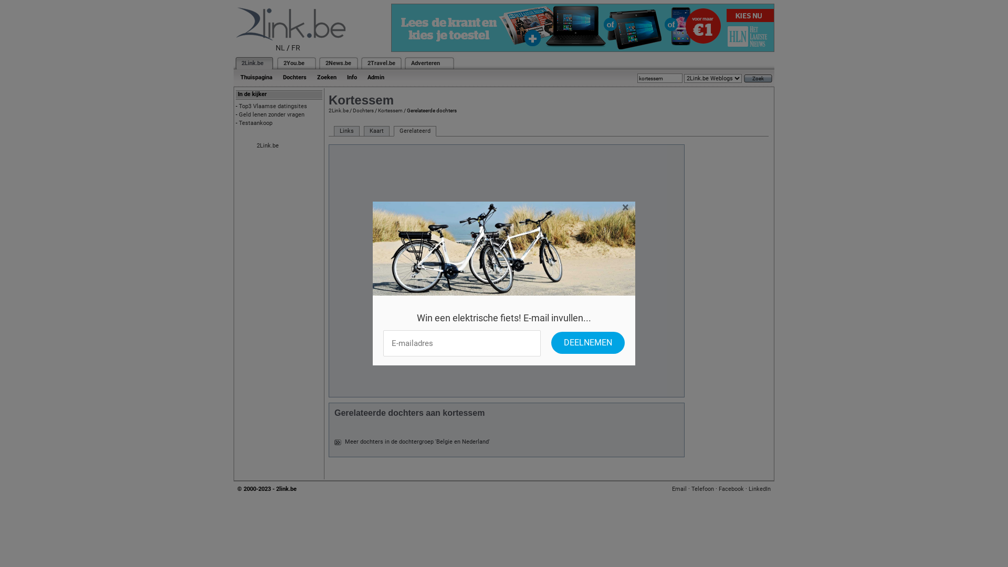 This screenshot has height=567, width=1008. Describe the element at coordinates (417, 442) in the screenshot. I see `Meer dochters in de dochtergroep 'Belgie en Nederland'` at that location.